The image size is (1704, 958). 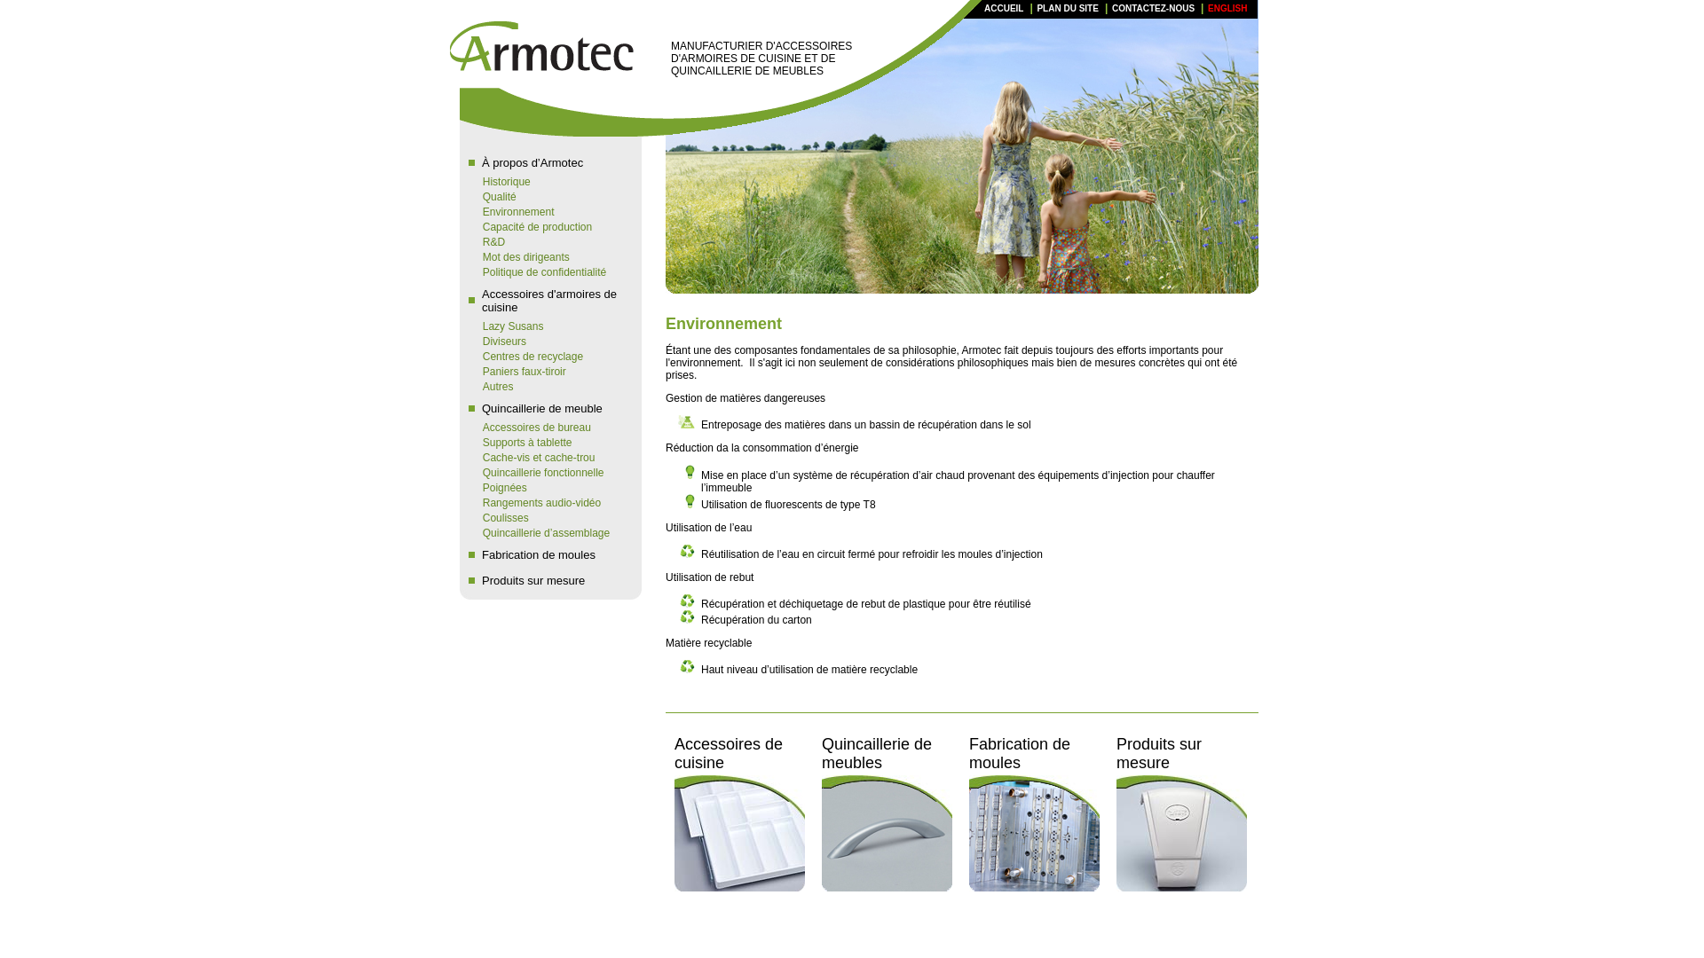 I want to click on Fabrication de moules, so click(x=1020, y=754).